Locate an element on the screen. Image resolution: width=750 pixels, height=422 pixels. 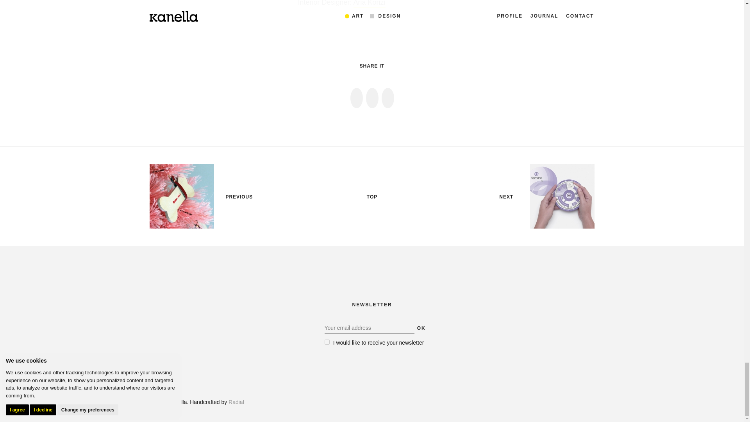
OK is located at coordinates (421, 328).